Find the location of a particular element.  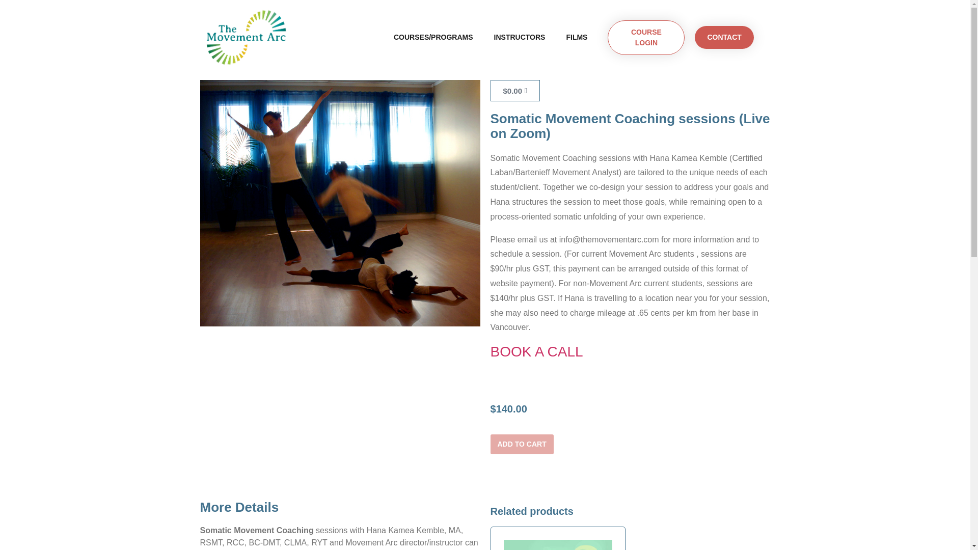

CONTACT is located at coordinates (723, 37).